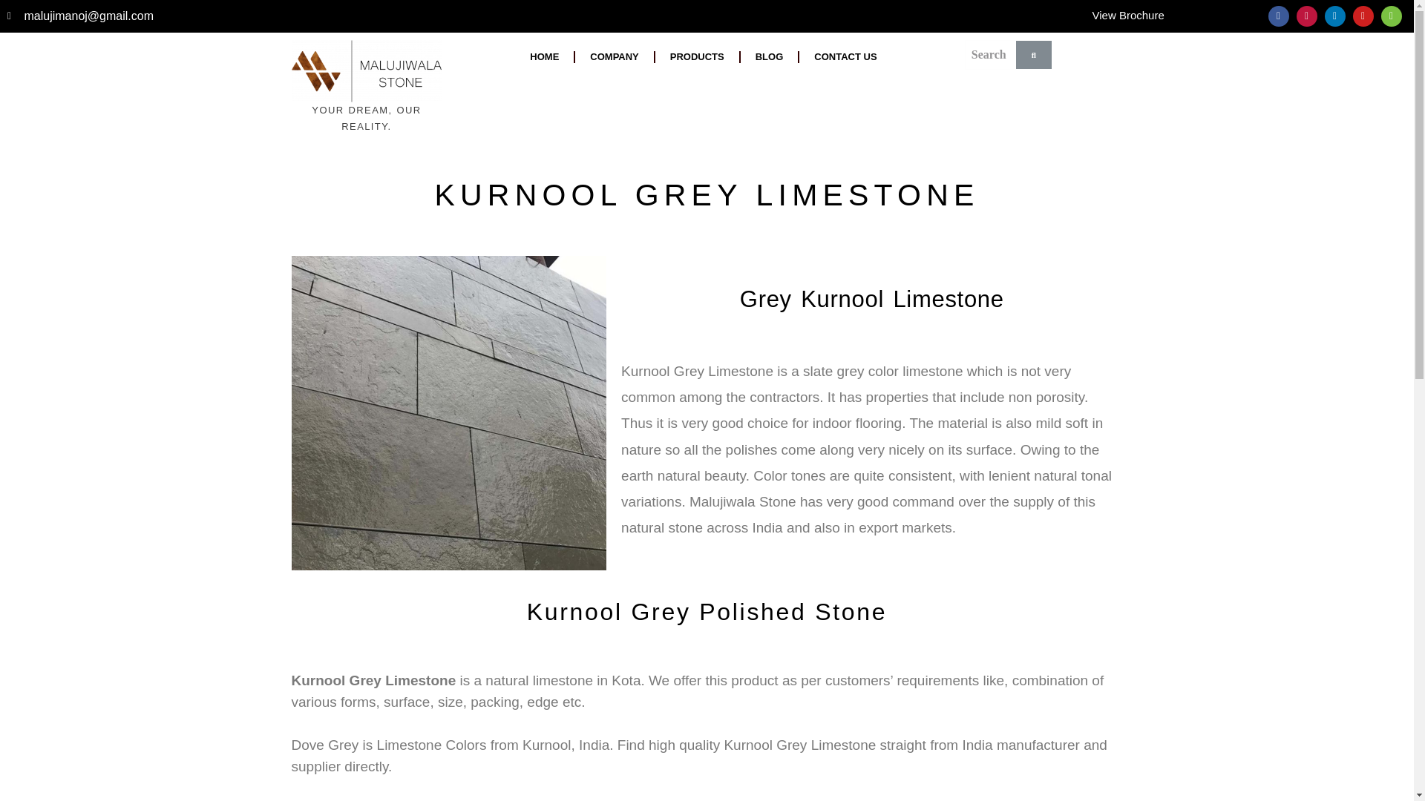 The image size is (1425, 801). What do you see at coordinates (1363, 16) in the screenshot?
I see `Youtube` at bounding box center [1363, 16].